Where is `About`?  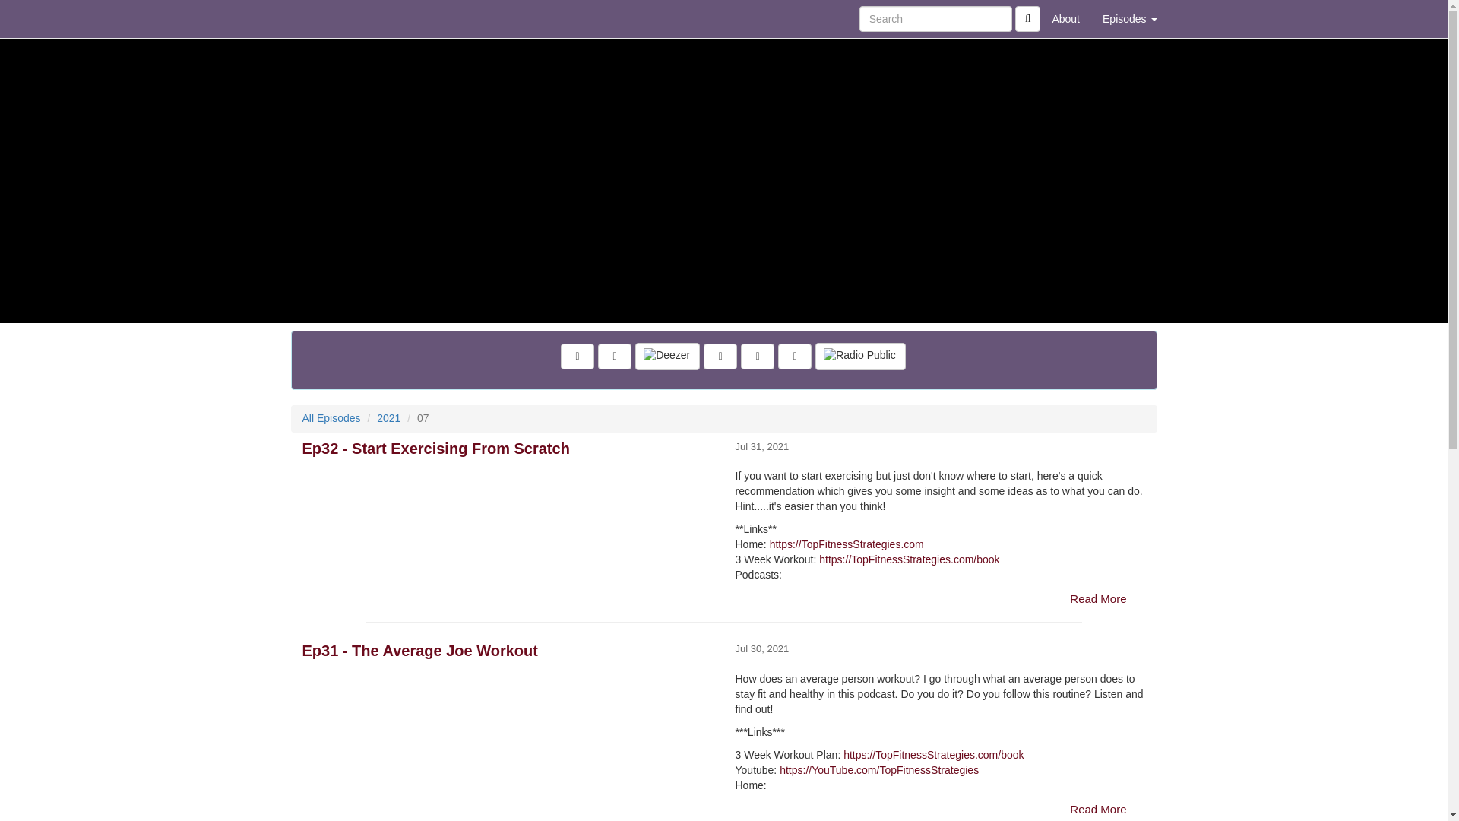
About is located at coordinates (1065, 18).